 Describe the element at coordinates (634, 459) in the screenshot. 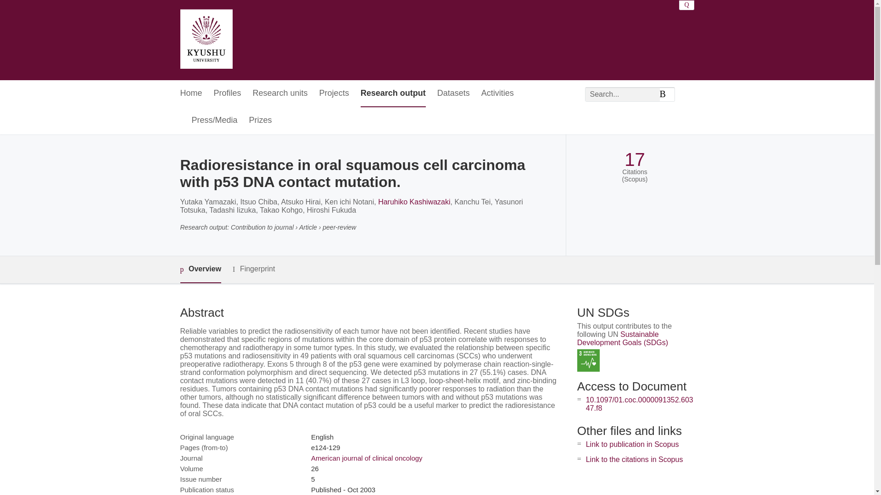

I see `Link to the citations in Scopus` at that location.